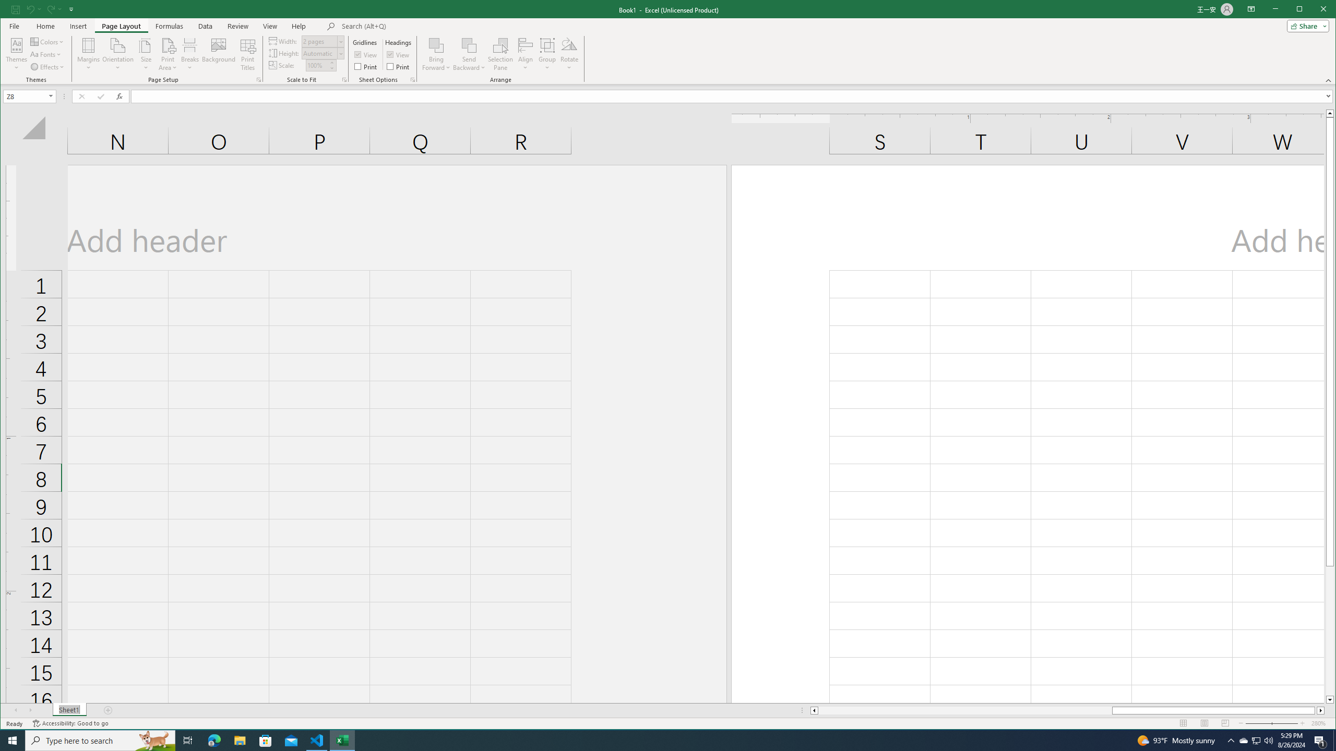  Describe the element at coordinates (319, 53) in the screenshot. I see `Height` at that location.